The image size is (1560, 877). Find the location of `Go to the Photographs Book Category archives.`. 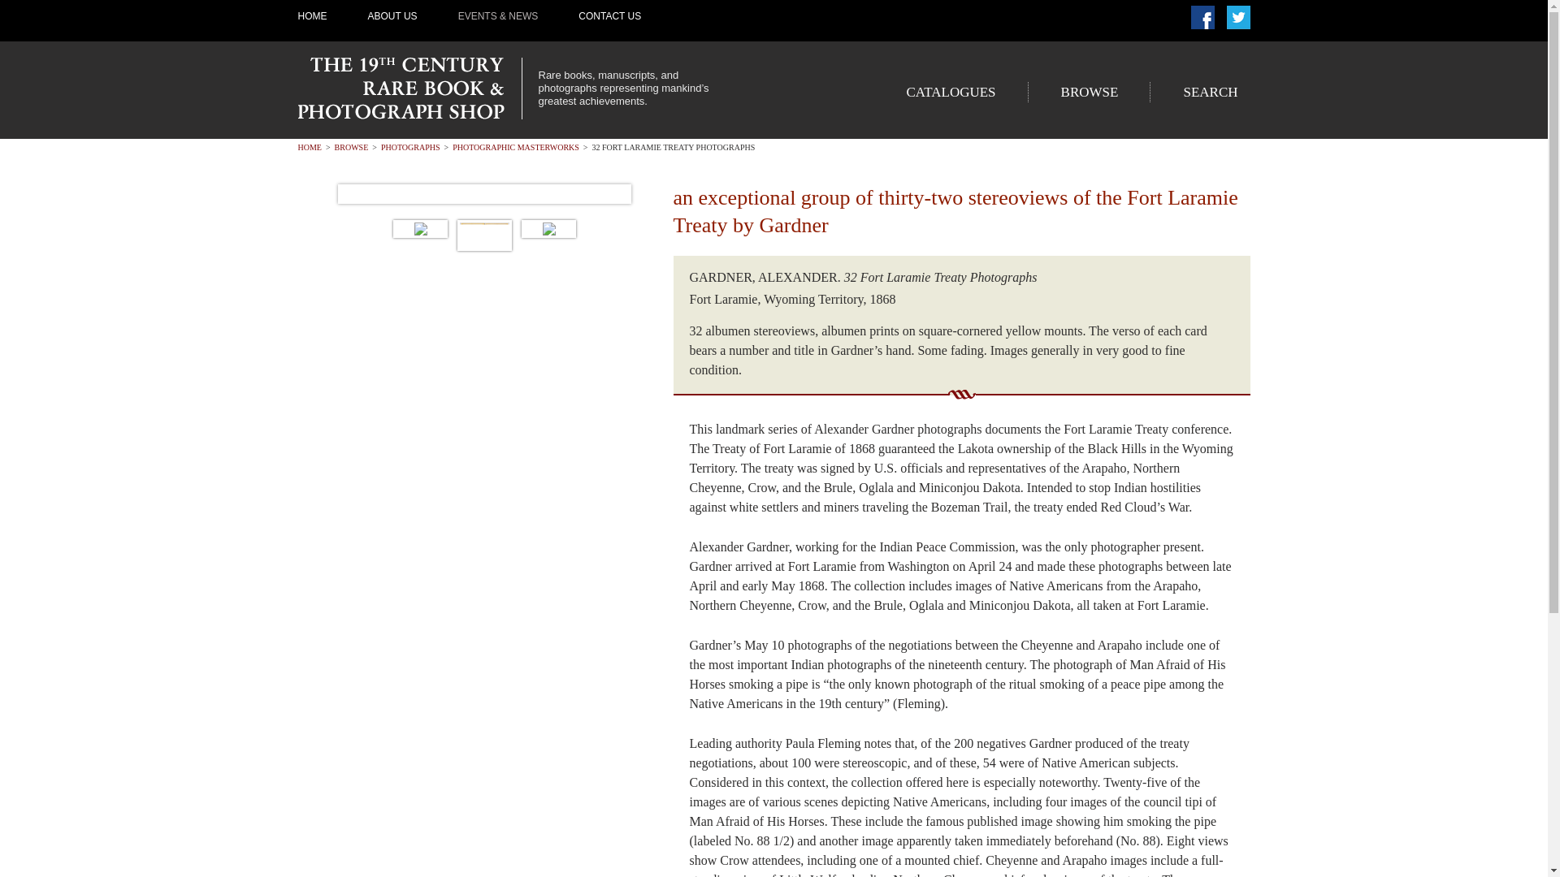

Go to the Photographs Book Category archives. is located at coordinates (409, 147).